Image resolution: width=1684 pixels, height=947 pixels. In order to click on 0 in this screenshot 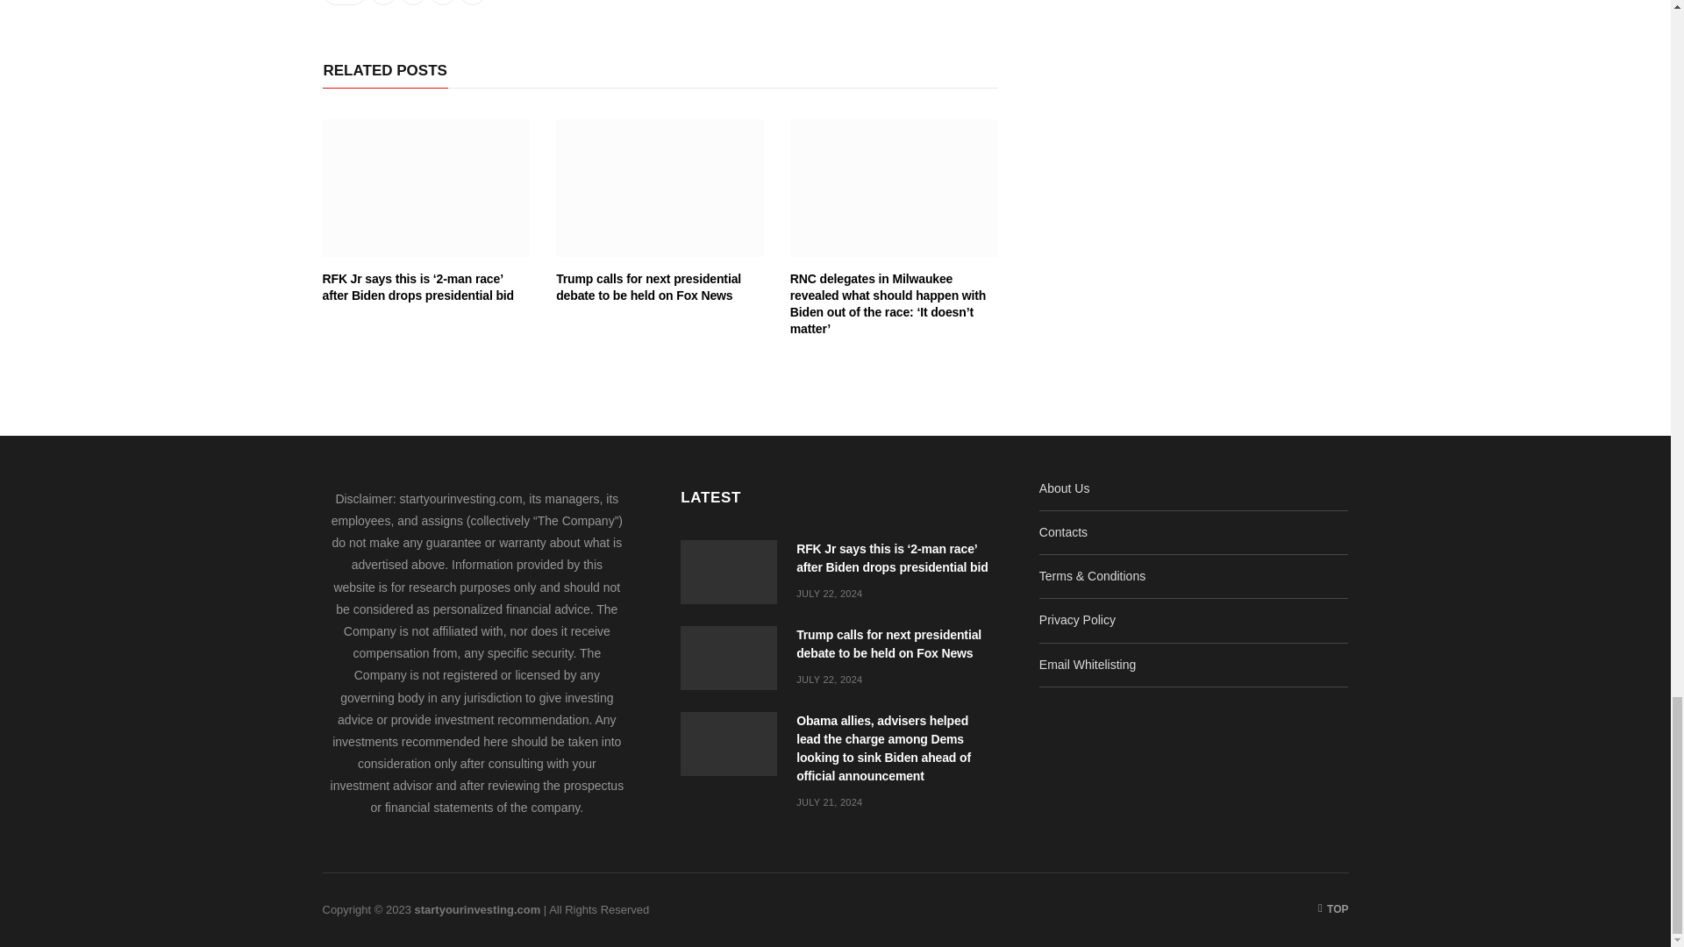, I will do `click(345, 3)`.